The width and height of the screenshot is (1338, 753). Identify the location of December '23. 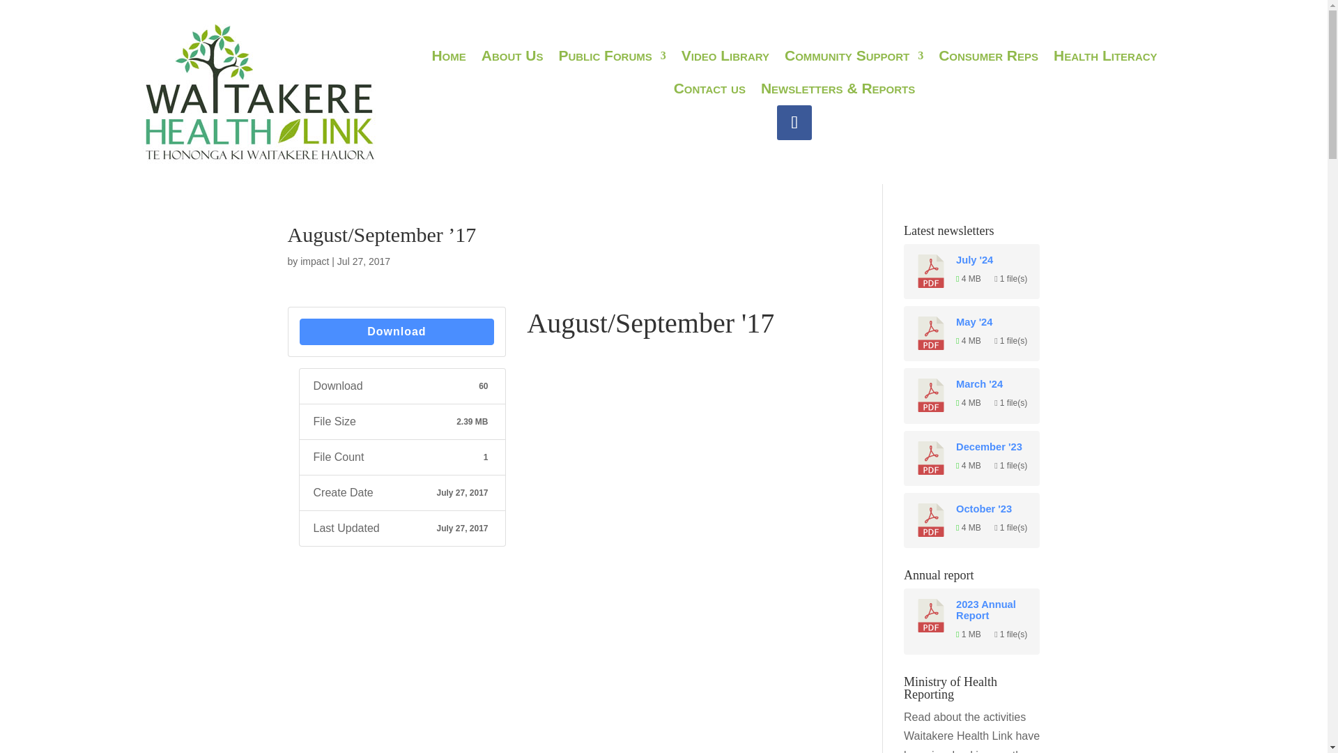
(992, 446).